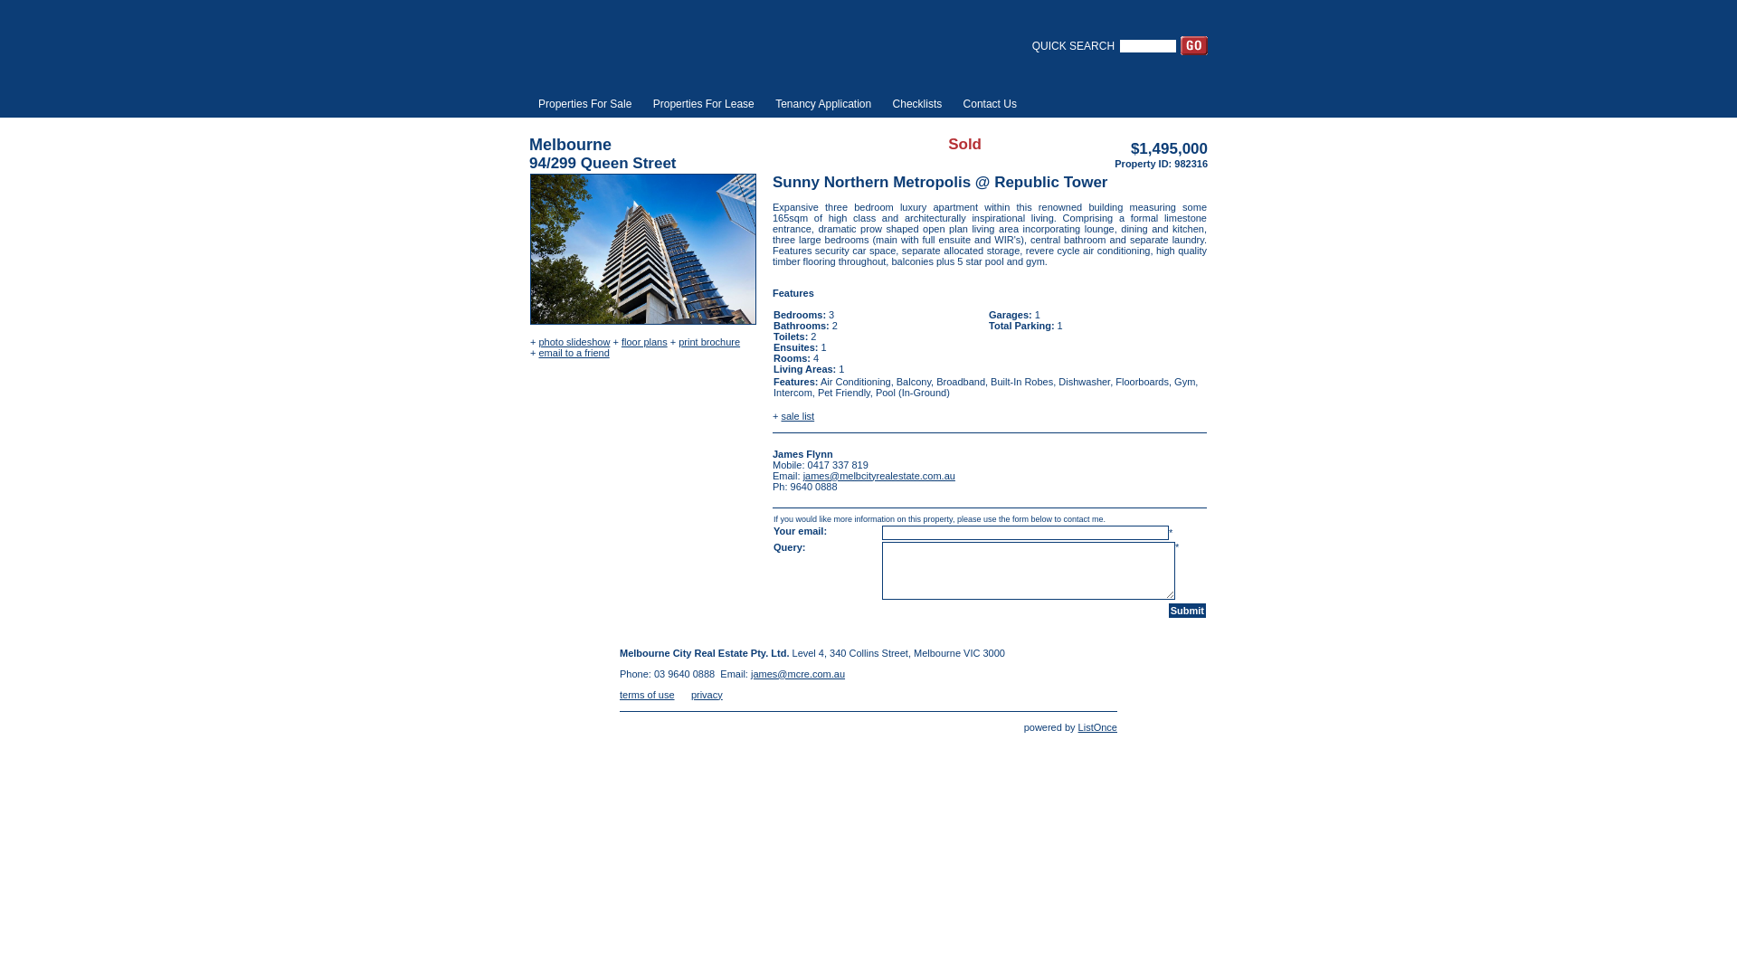  Describe the element at coordinates (1187, 610) in the screenshot. I see `Submit` at that location.